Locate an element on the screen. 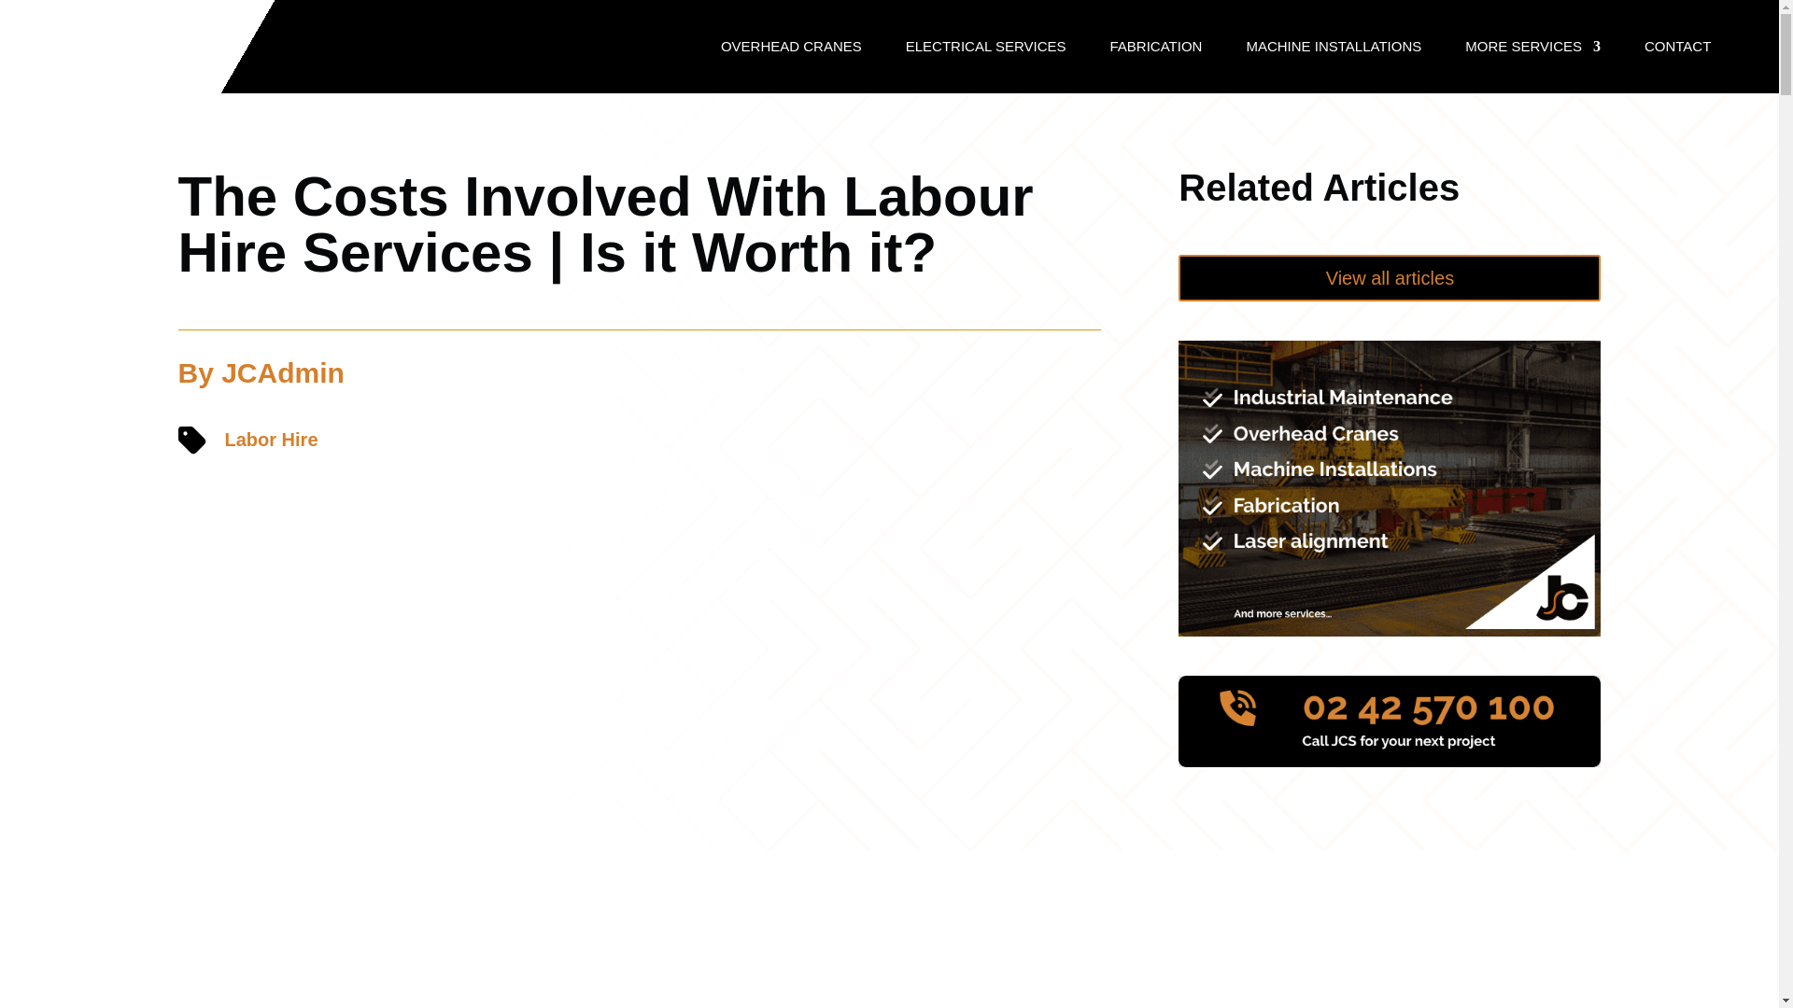 The width and height of the screenshot is (1793, 1008). View all articles is located at coordinates (1390, 278).